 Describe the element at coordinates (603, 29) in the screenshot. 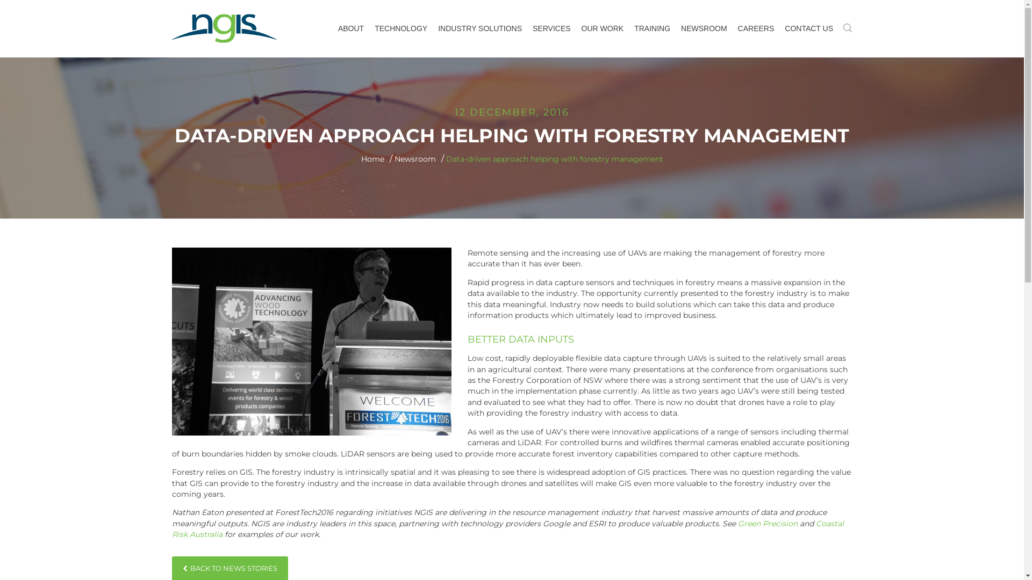

I see `OUR WORK` at that location.